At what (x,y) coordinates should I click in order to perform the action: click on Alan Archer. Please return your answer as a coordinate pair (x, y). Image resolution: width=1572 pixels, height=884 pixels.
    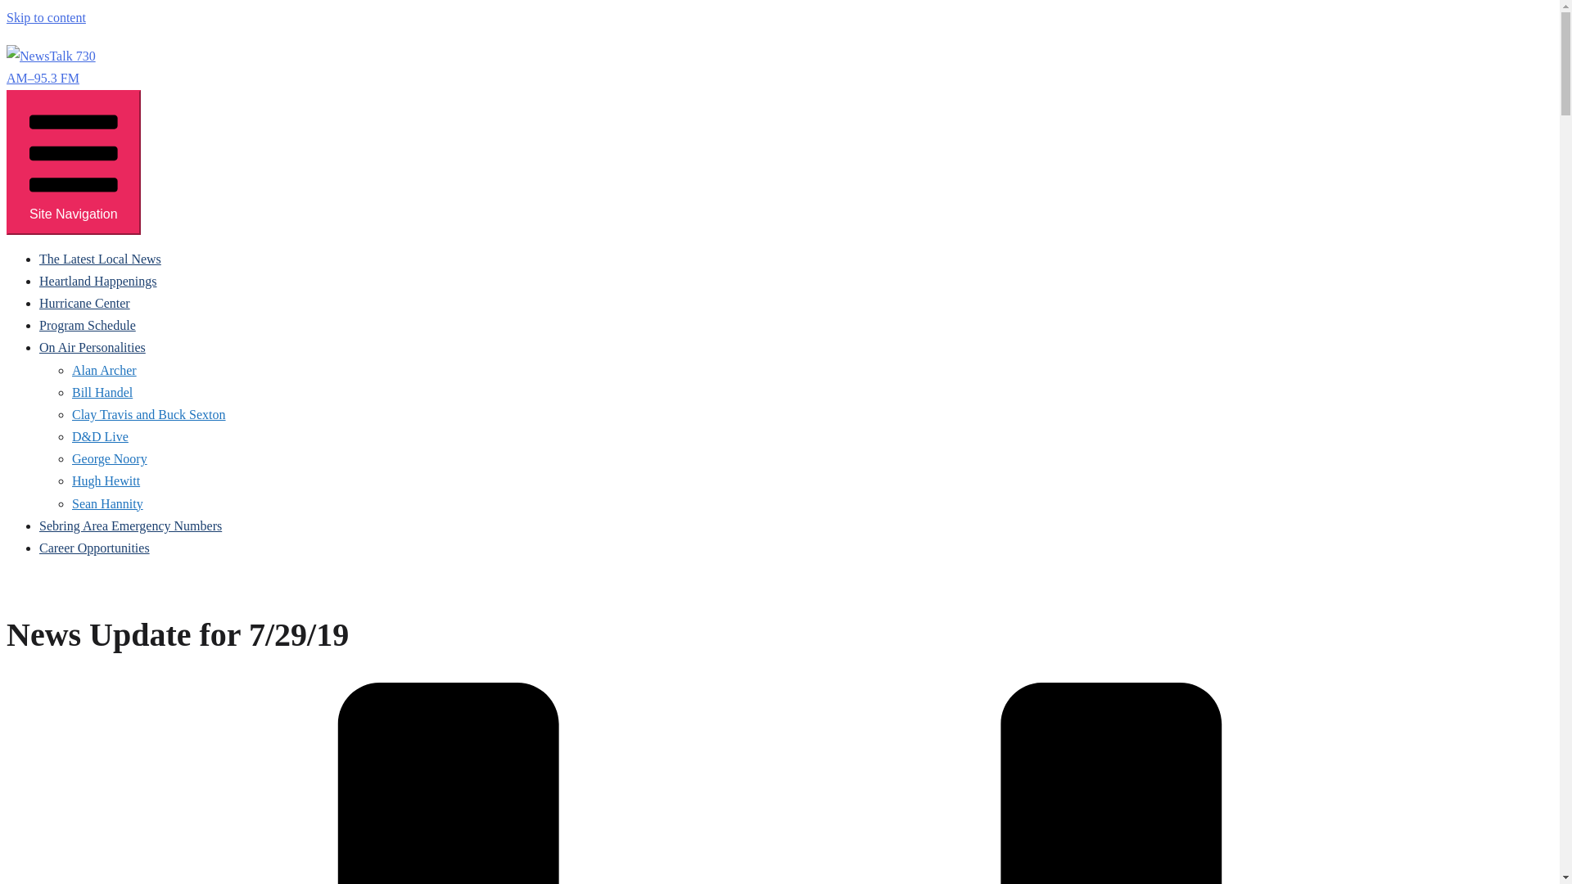
    Looking at the image, I should click on (105, 370).